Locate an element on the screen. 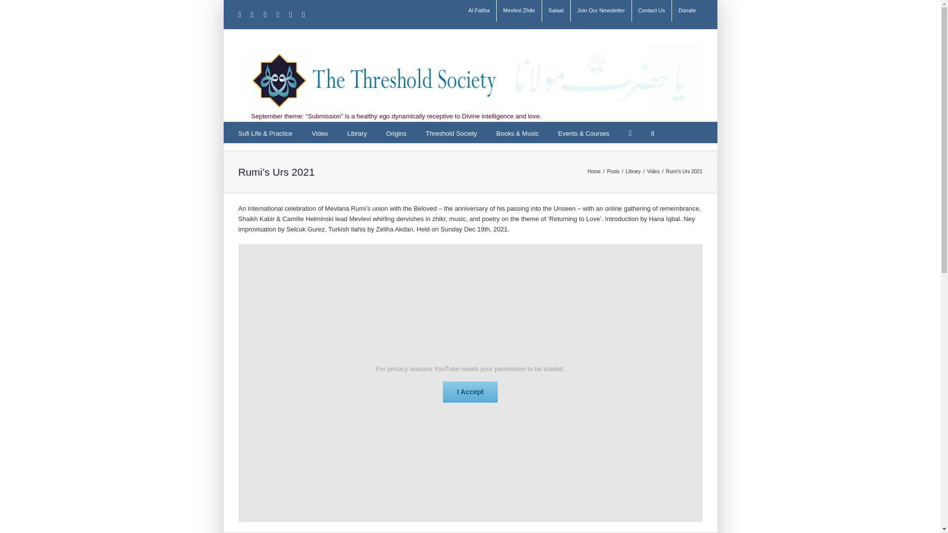 The width and height of the screenshot is (948, 533). Mevlevi Zhikr is located at coordinates (519, 11).